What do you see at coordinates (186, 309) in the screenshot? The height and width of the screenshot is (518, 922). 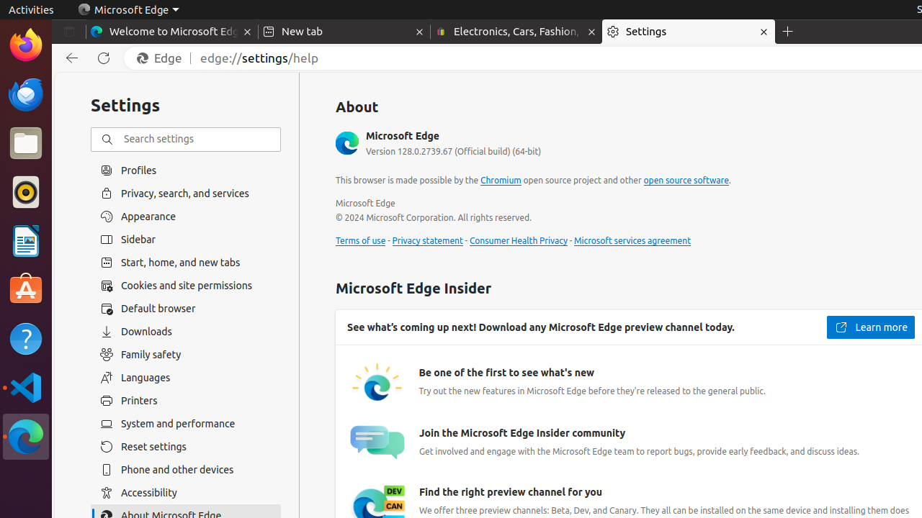 I see `Default browser` at bounding box center [186, 309].